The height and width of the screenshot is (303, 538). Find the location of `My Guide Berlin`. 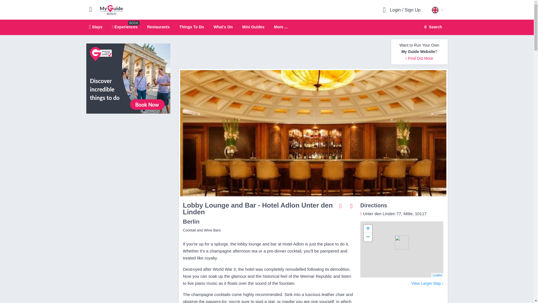

My Guide Berlin is located at coordinates (111, 10).